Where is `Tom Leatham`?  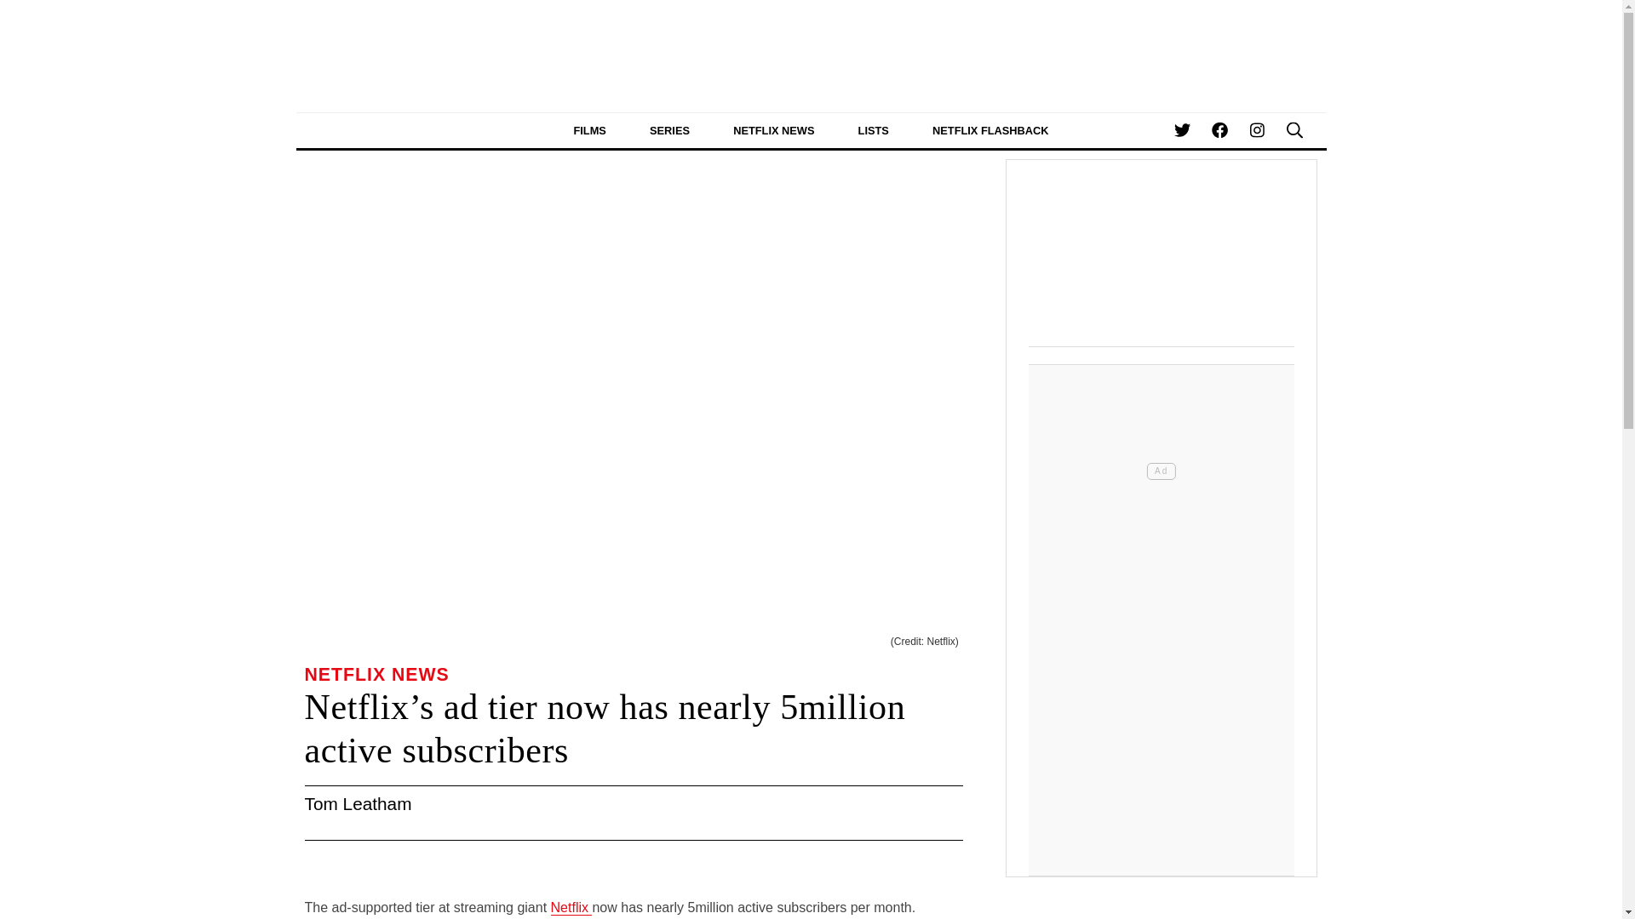
Tom Leatham is located at coordinates (358, 803).